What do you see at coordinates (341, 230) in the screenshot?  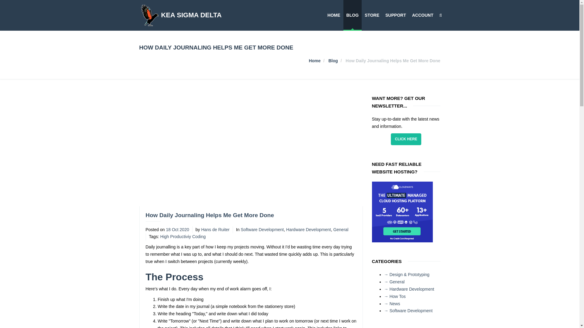 I see `General` at bounding box center [341, 230].